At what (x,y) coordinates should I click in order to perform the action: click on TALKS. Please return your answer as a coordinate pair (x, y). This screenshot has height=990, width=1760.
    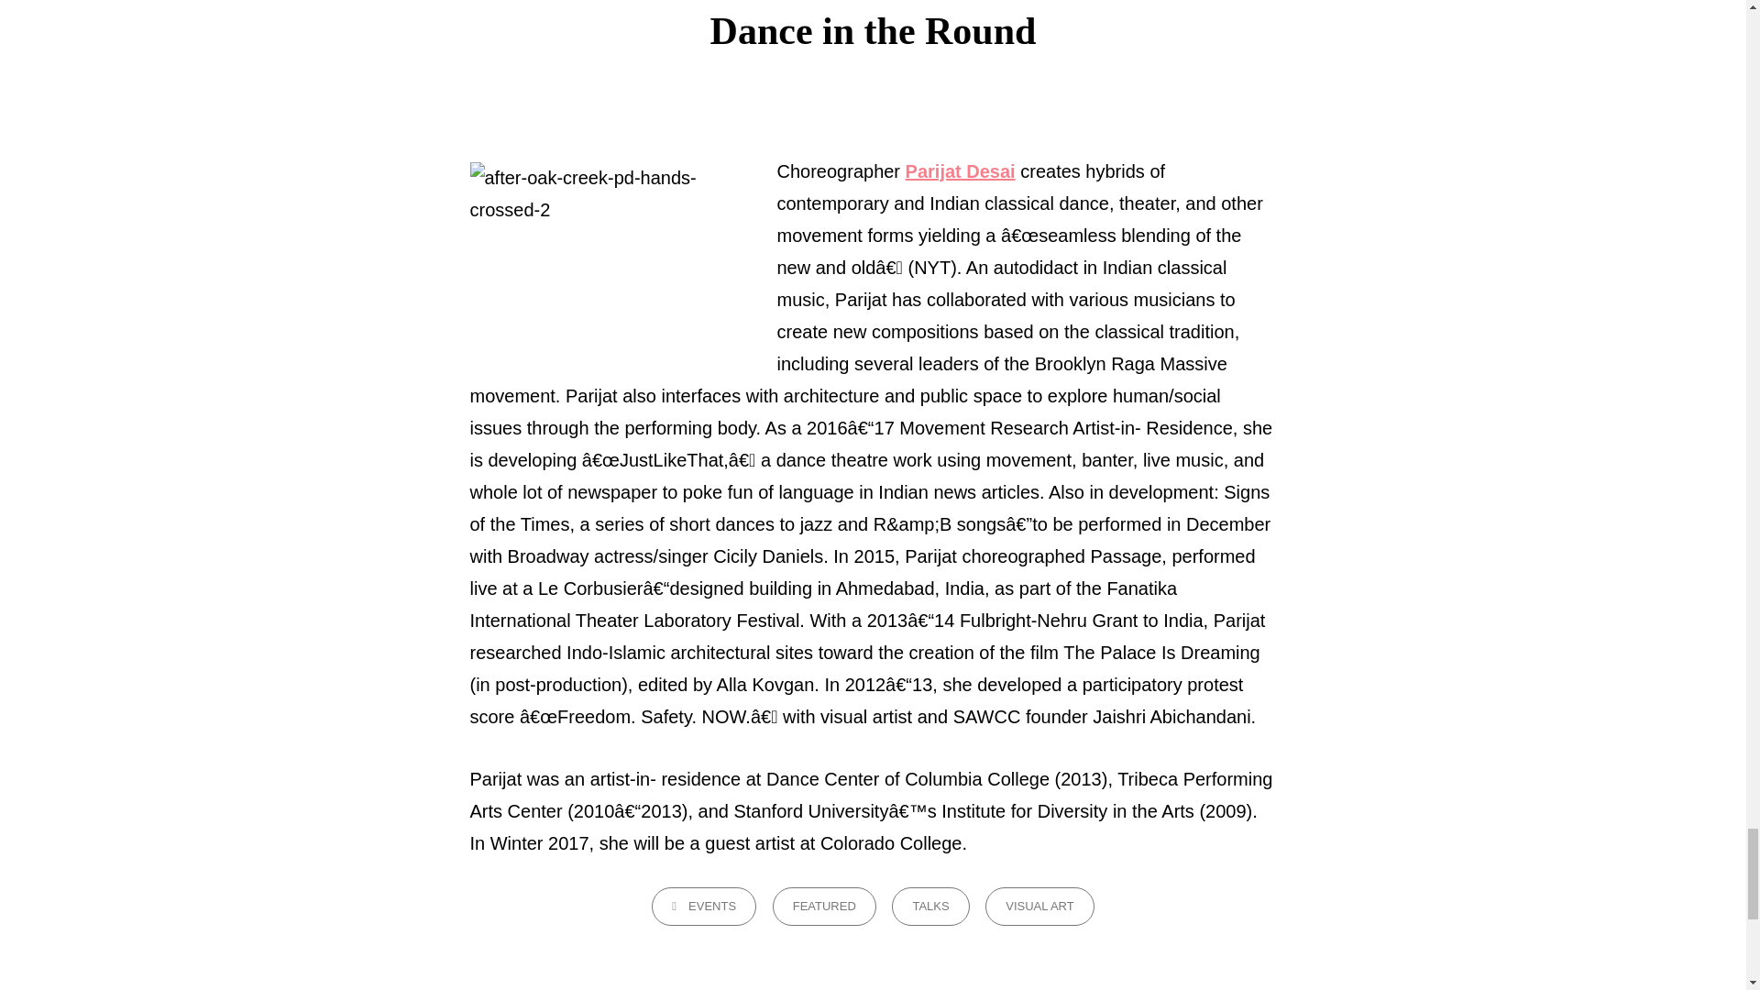
    Looking at the image, I should click on (930, 906).